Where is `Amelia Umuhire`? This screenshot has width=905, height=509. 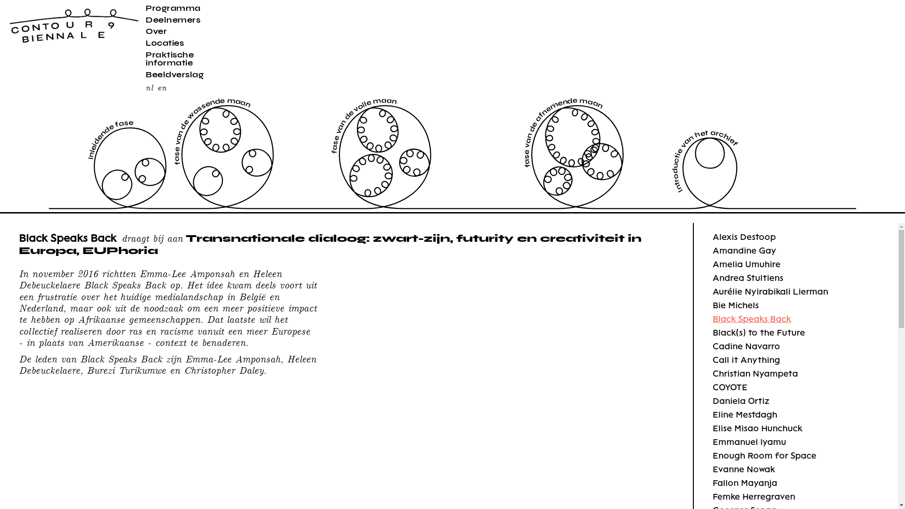 Amelia Umuhire is located at coordinates (747, 264).